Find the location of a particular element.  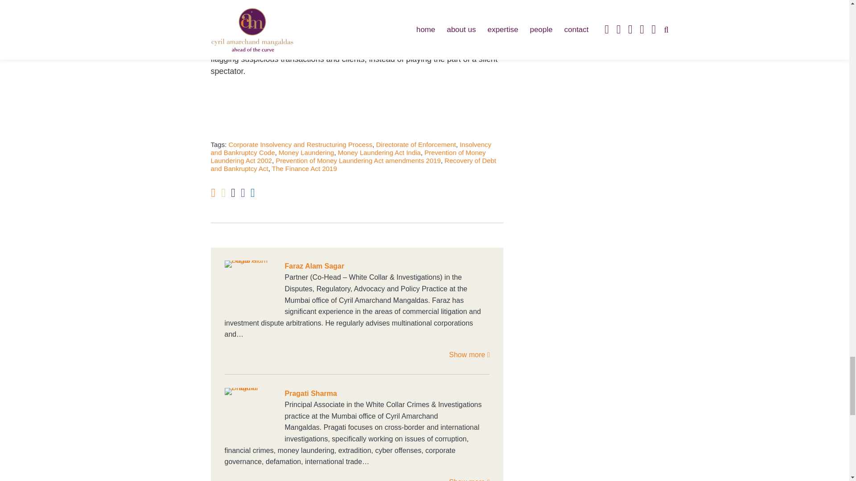

Print: is located at coordinates (213, 192).